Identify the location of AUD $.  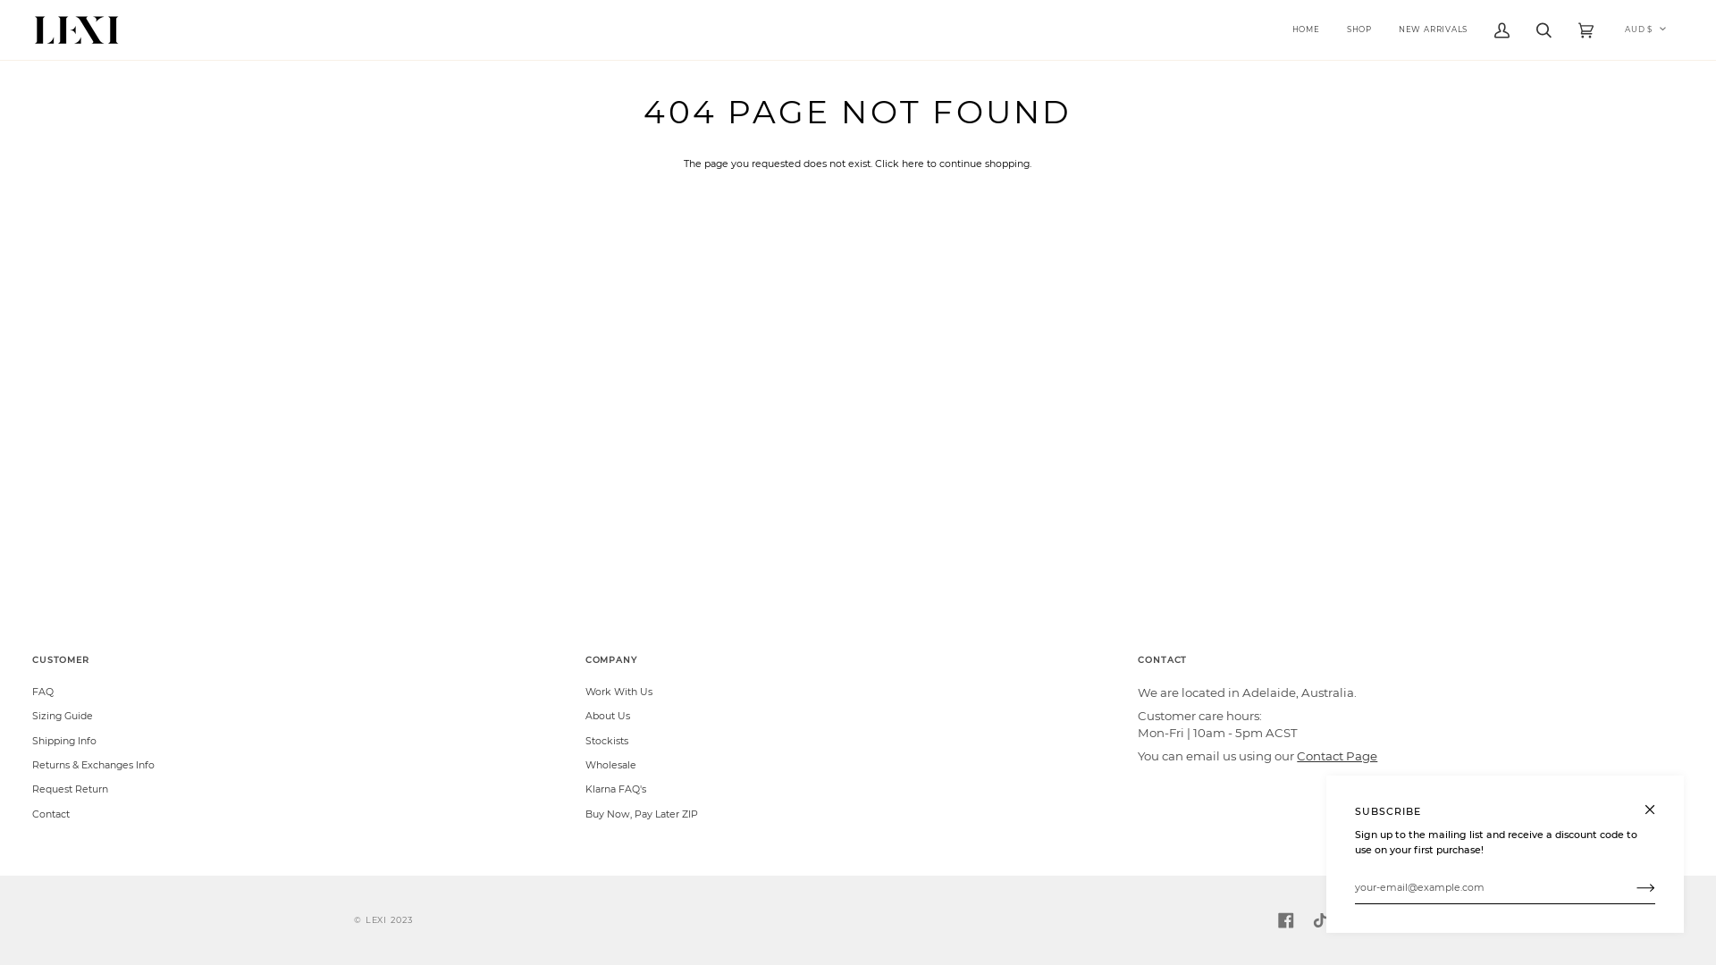
(1645, 30).